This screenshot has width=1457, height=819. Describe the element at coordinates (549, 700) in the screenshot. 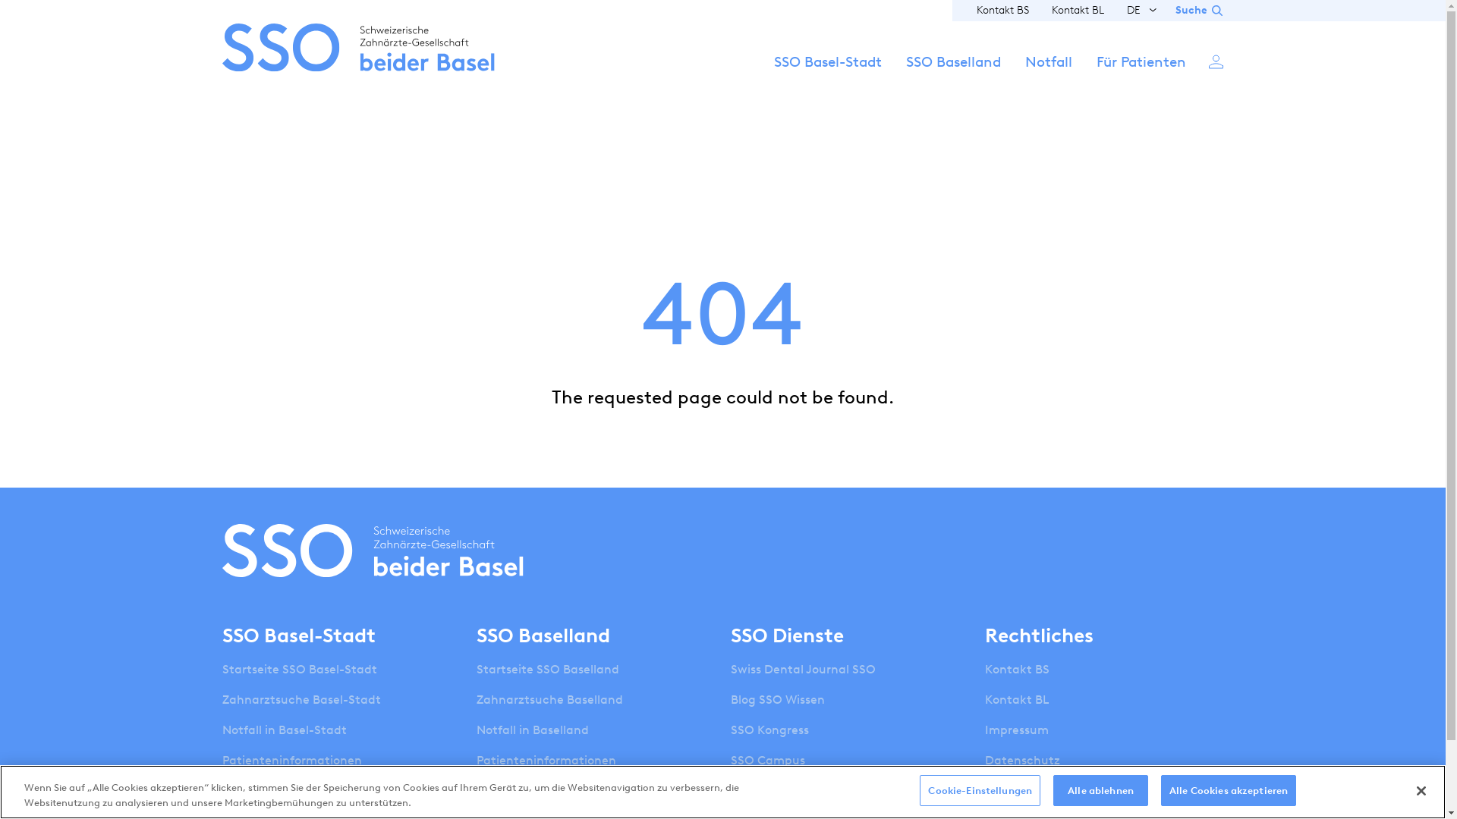

I see `Zahnarztsuche Baselland` at that location.